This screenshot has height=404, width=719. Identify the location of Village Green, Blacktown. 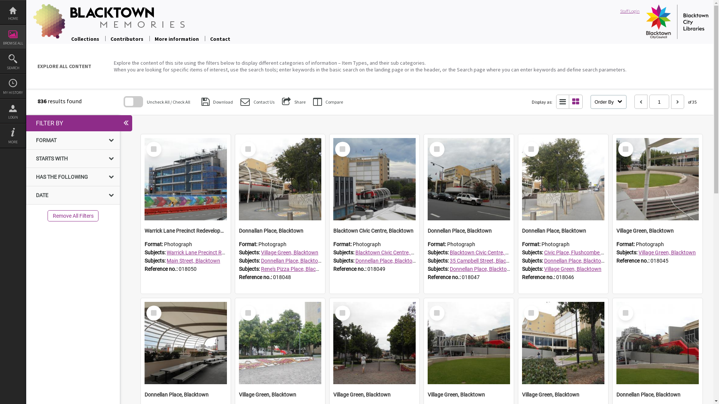
(667, 252).